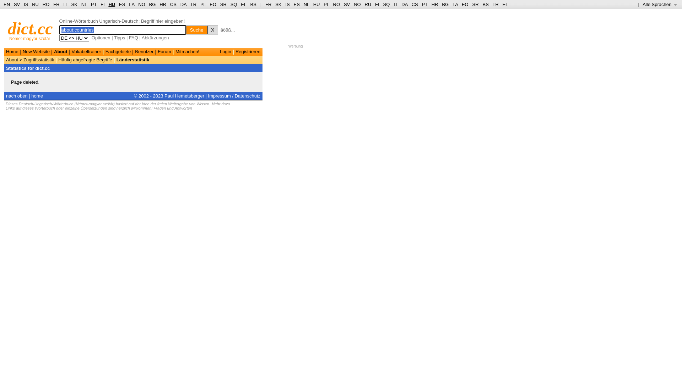 This screenshot has width=682, height=383. Describe the element at coordinates (505, 4) in the screenshot. I see `EL` at that location.